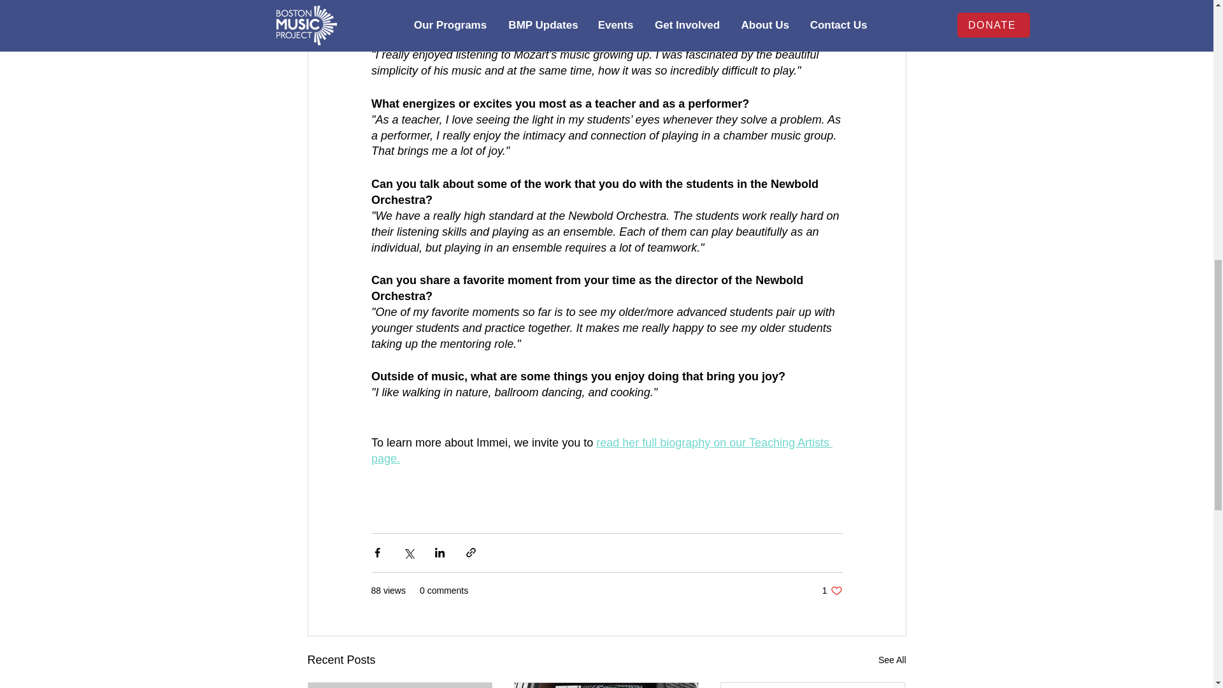 This screenshot has height=688, width=1223. I want to click on read her full biography on our Teaching Artists page., so click(832, 591).